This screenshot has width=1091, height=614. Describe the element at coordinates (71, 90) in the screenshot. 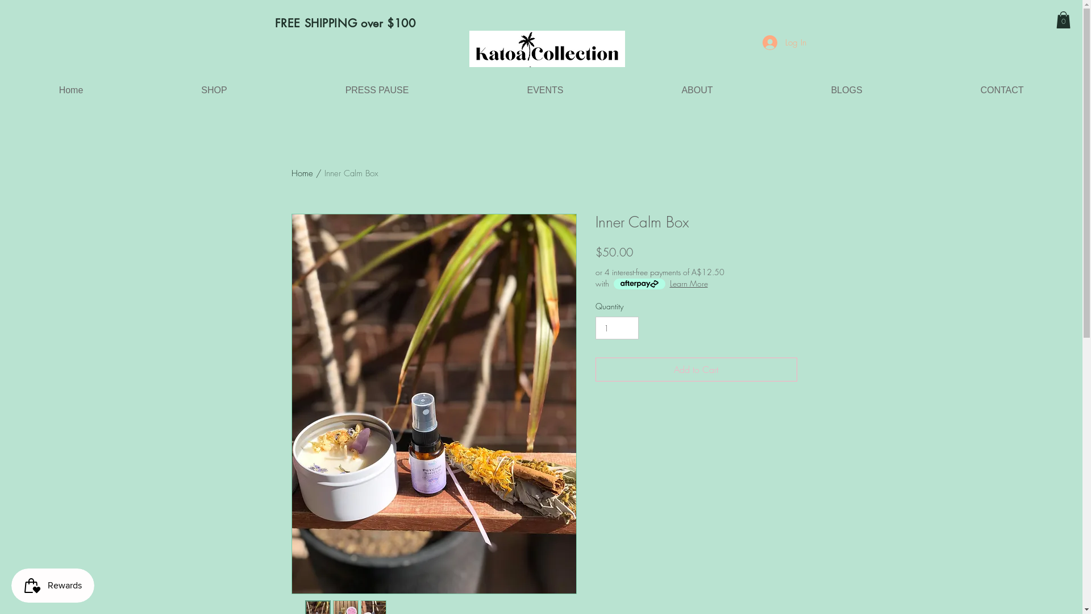

I see `Home` at that location.